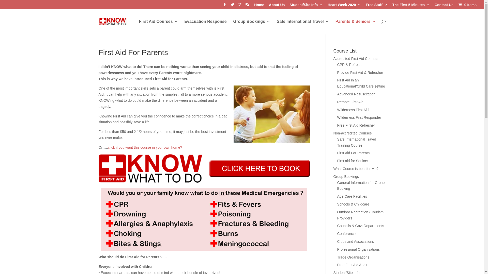 Image resolution: width=488 pixels, height=274 pixels. I want to click on First Aid in an Educational/Child Care setting, so click(361, 83).